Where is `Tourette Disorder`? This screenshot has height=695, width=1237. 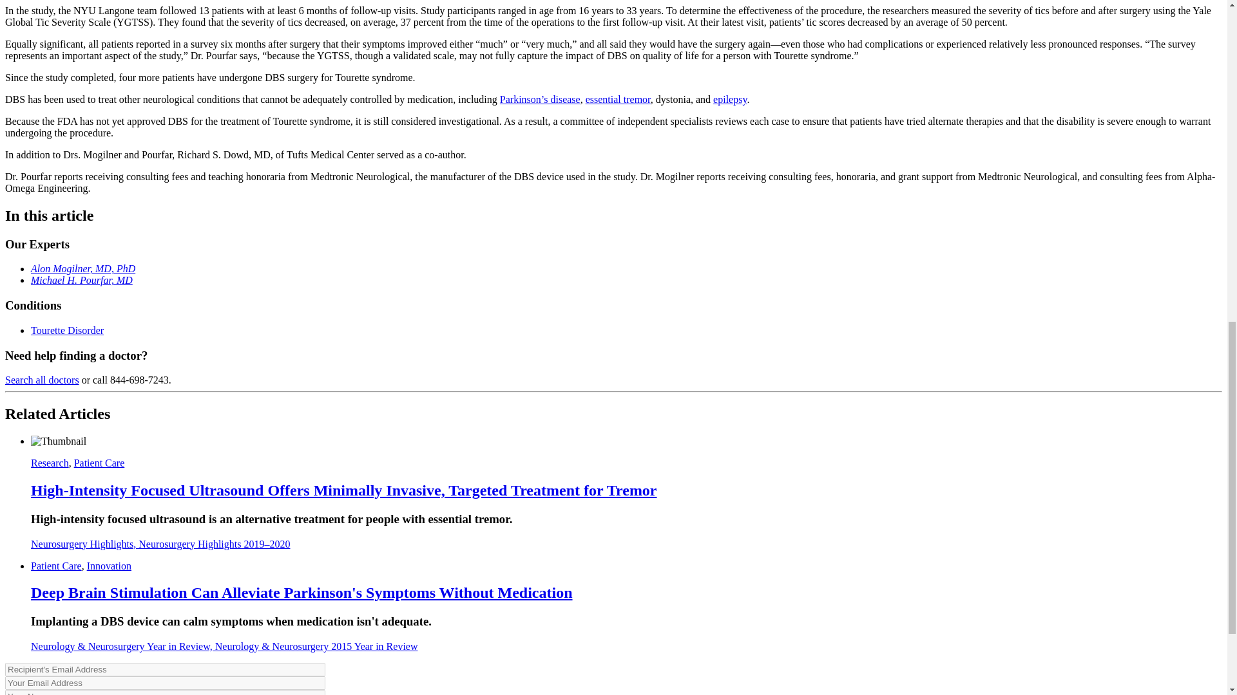
Tourette Disorder is located at coordinates (67, 330).